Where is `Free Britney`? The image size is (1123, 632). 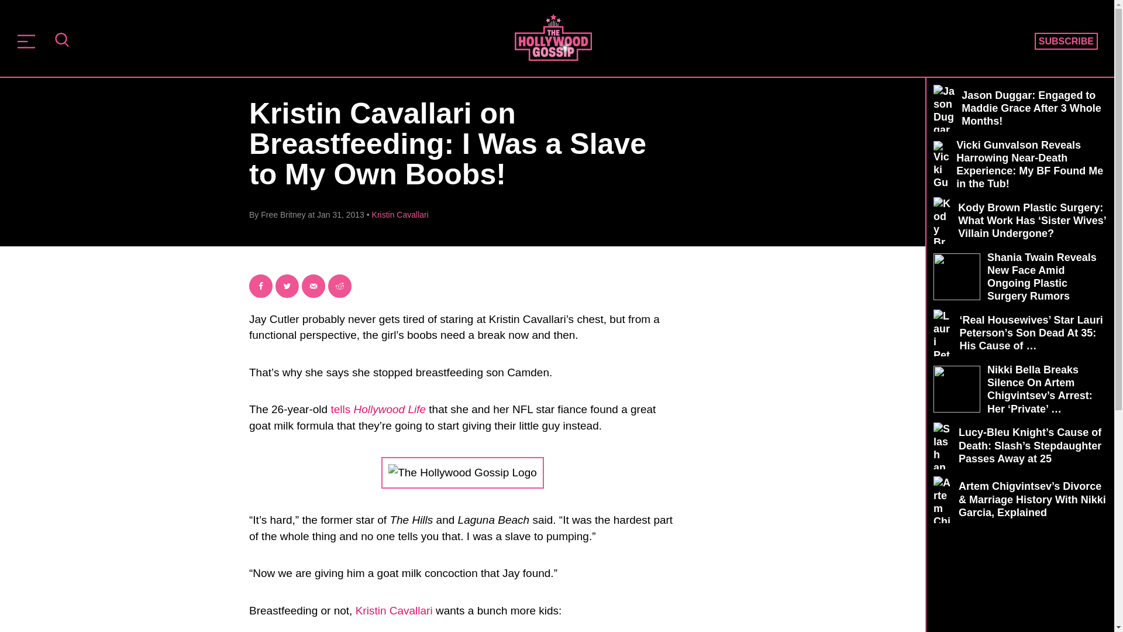 Free Britney is located at coordinates (283, 214).